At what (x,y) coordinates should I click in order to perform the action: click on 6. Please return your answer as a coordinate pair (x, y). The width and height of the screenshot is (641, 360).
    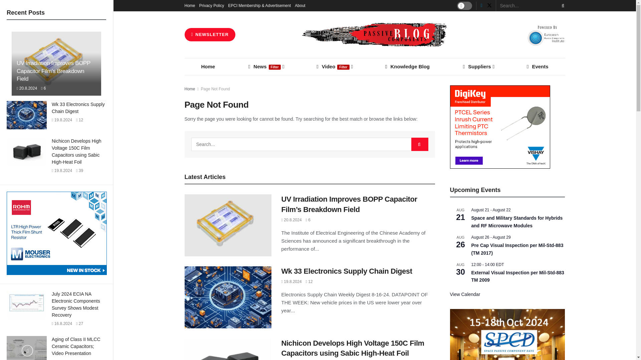
    Looking at the image, I should click on (43, 88).